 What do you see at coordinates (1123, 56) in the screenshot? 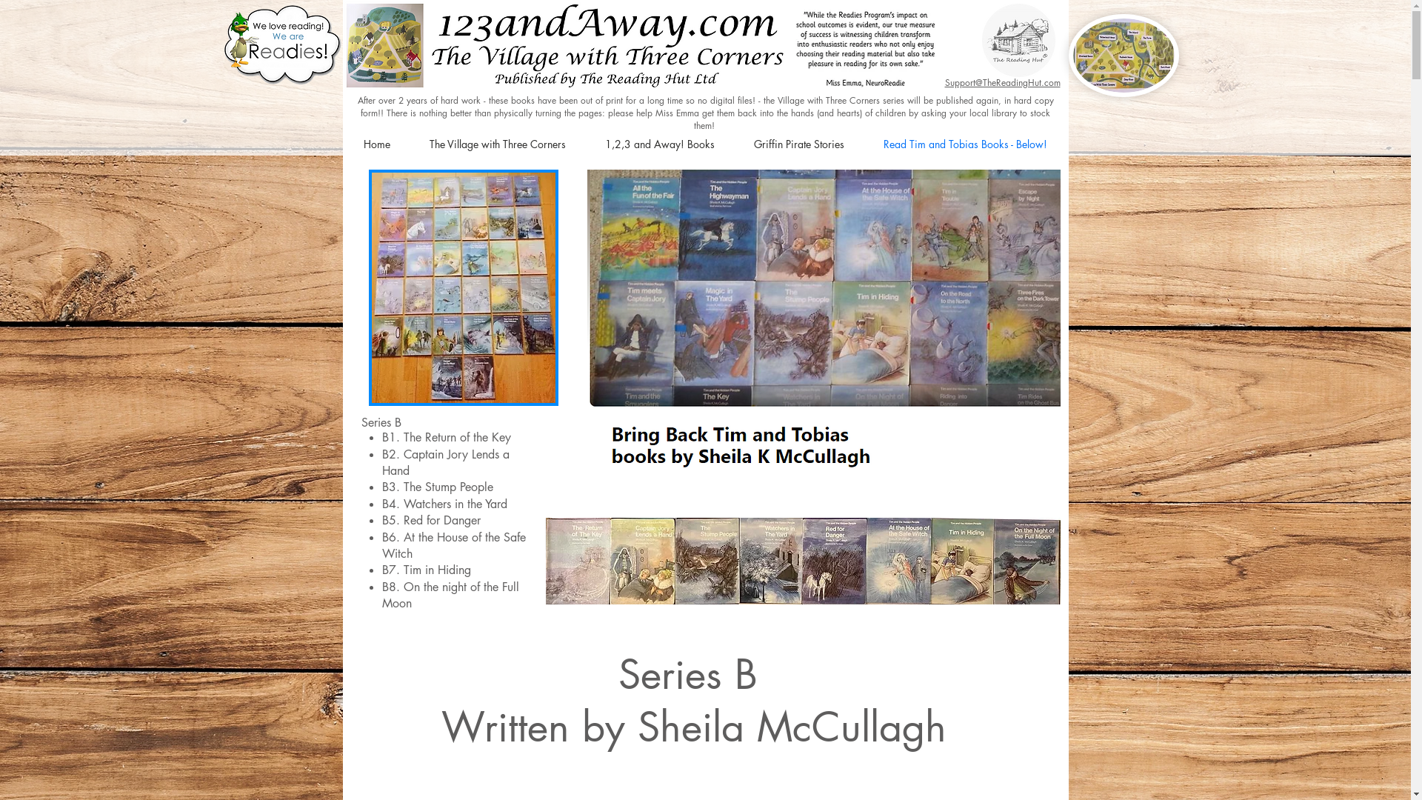
I see `The Village wih Three Corners` at bounding box center [1123, 56].